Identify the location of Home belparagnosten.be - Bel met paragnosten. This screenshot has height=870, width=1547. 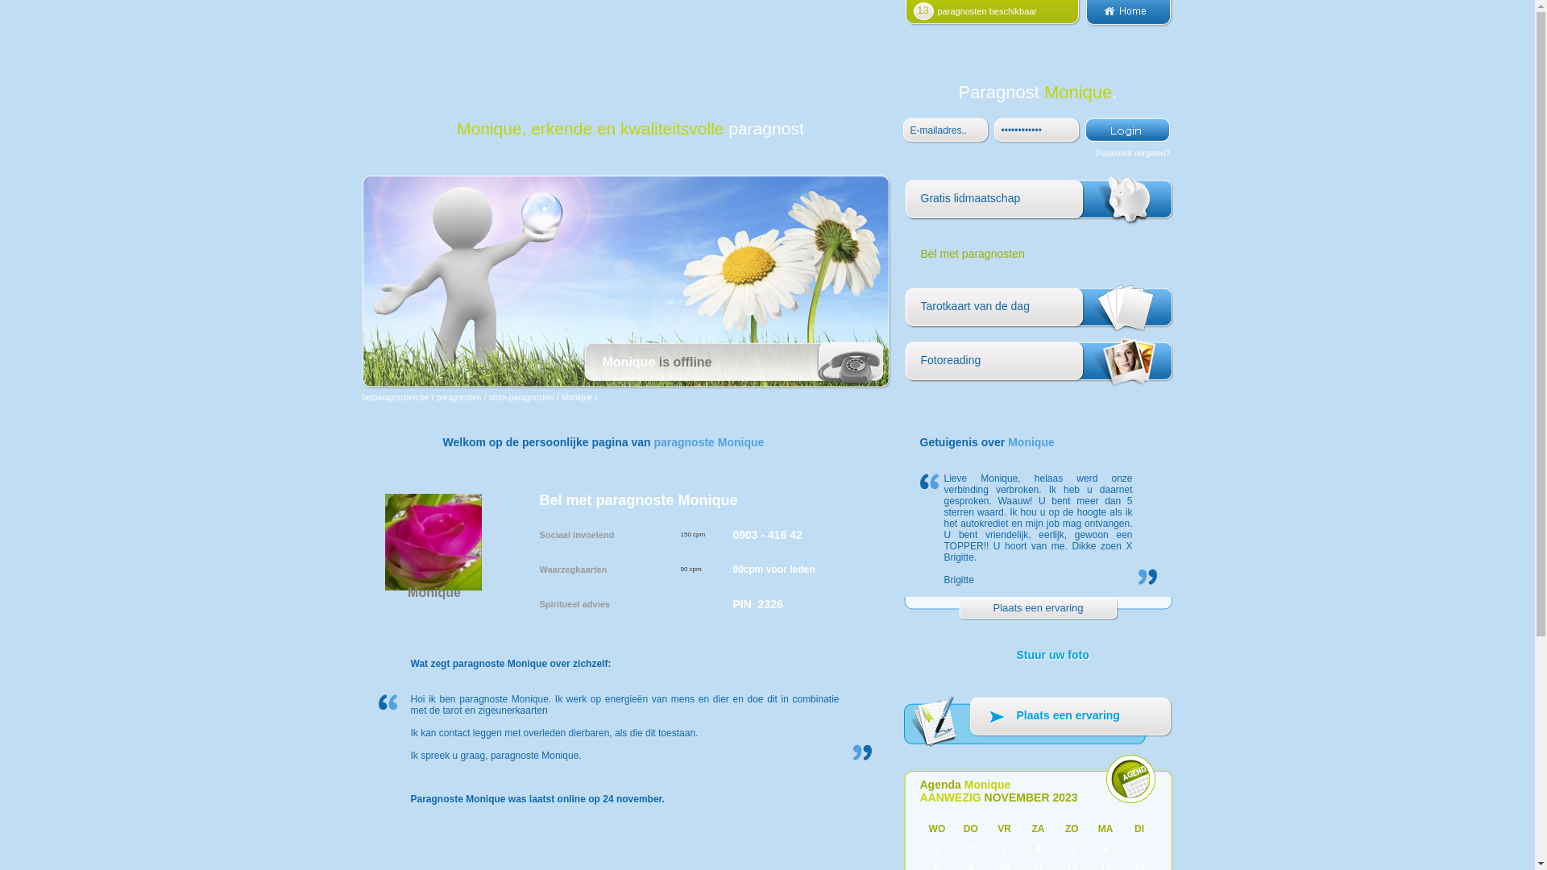
(1128, 23).